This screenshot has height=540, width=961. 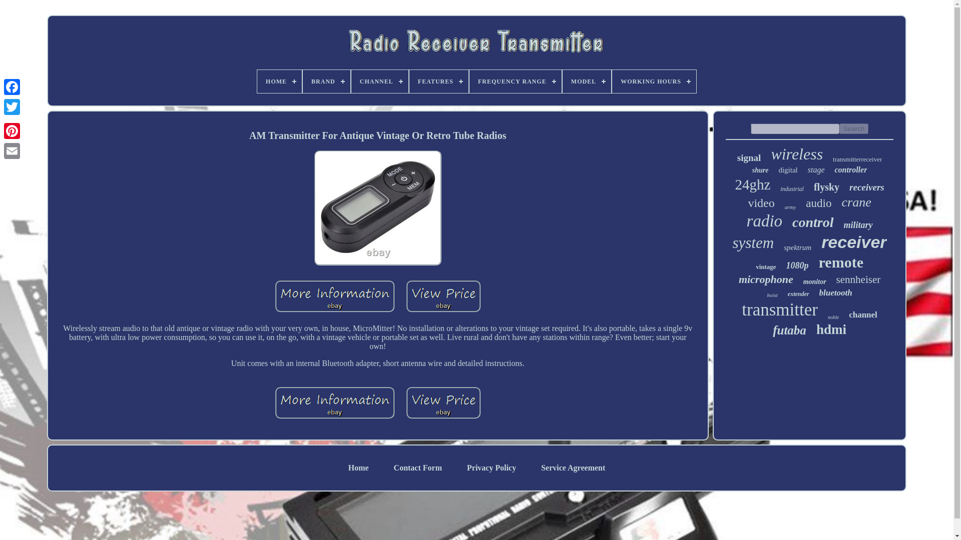 I want to click on AM Transmitter For Antique Vintage Or Retro Tube Radios, so click(x=334, y=403).